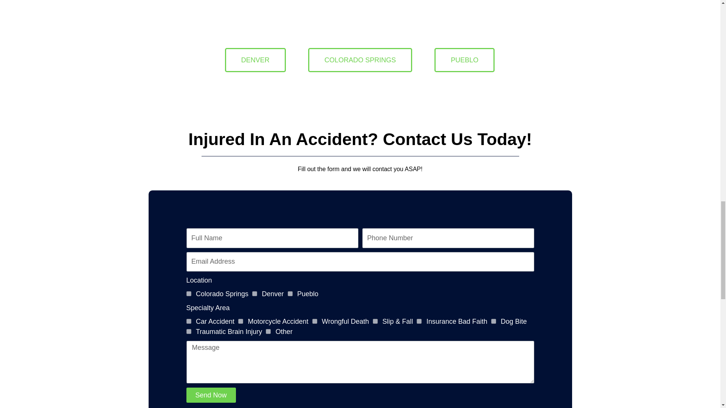  What do you see at coordinates (188, 321) in the screenshot?
I see `Car Accident` at bounding box center [188, 321].